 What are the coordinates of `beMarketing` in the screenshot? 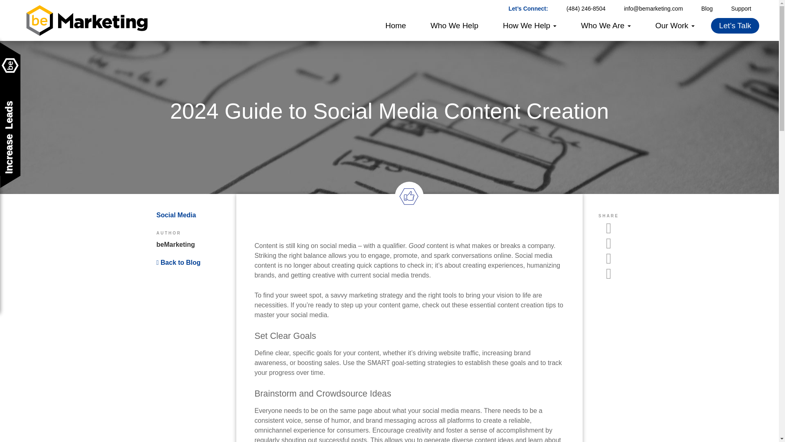 It's located at (175, 244).